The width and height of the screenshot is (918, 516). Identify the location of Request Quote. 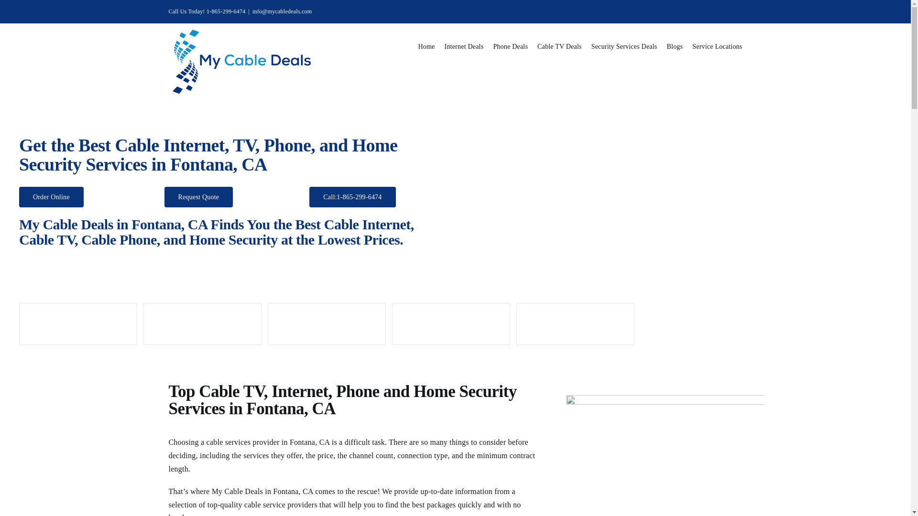
(198, 197).